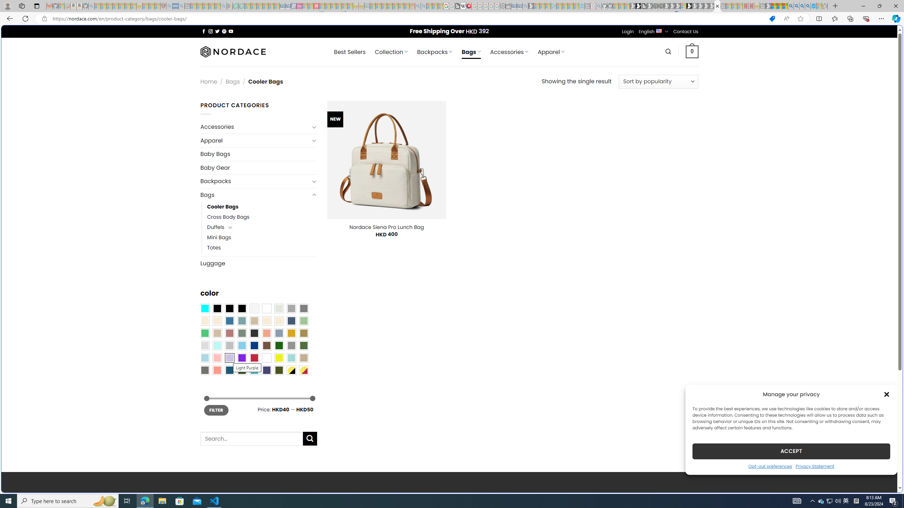 Image resolution: width=904 pixels, height=508 pixels. Describe the element at coordinates (254, 370) in the screenshot. I see `Teal` at that location.